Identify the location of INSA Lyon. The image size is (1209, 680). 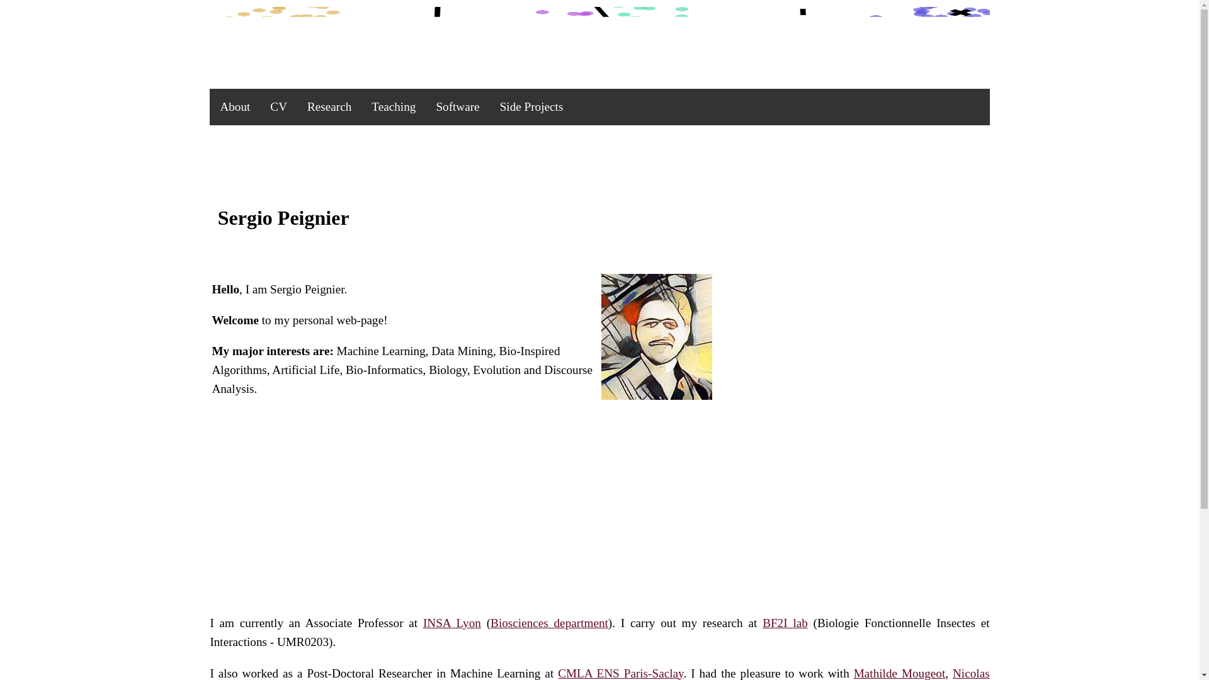
(452, 623).